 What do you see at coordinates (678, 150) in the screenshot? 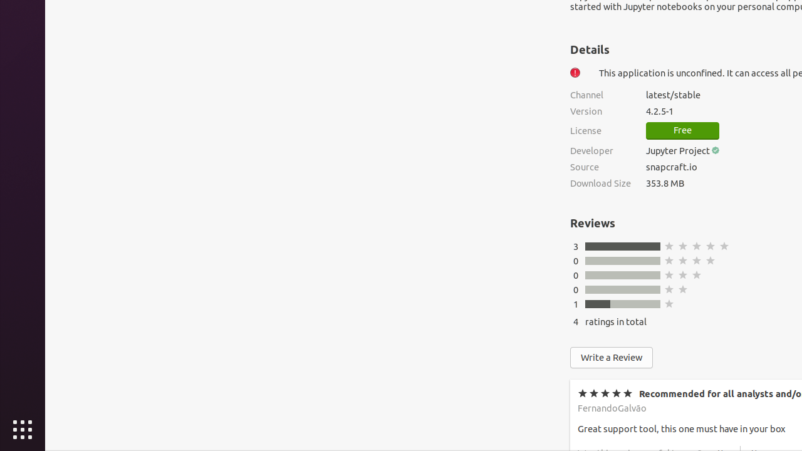
I see `Jupyter Project` at bounding box center [678, 150].